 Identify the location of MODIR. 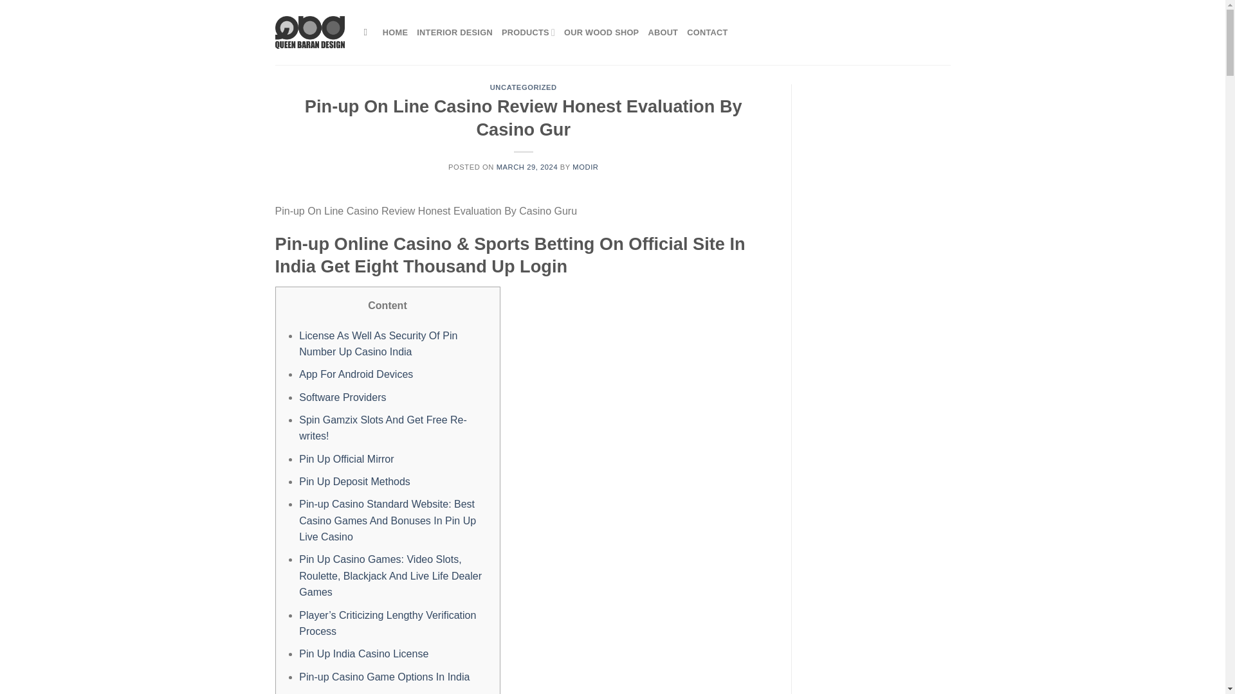
(585, 166).